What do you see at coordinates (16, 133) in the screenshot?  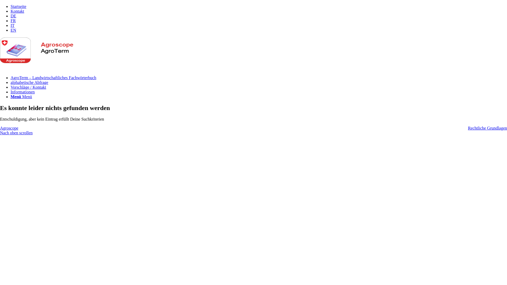 I see `Nach oben scrollen` at bounding box center [16, 133].